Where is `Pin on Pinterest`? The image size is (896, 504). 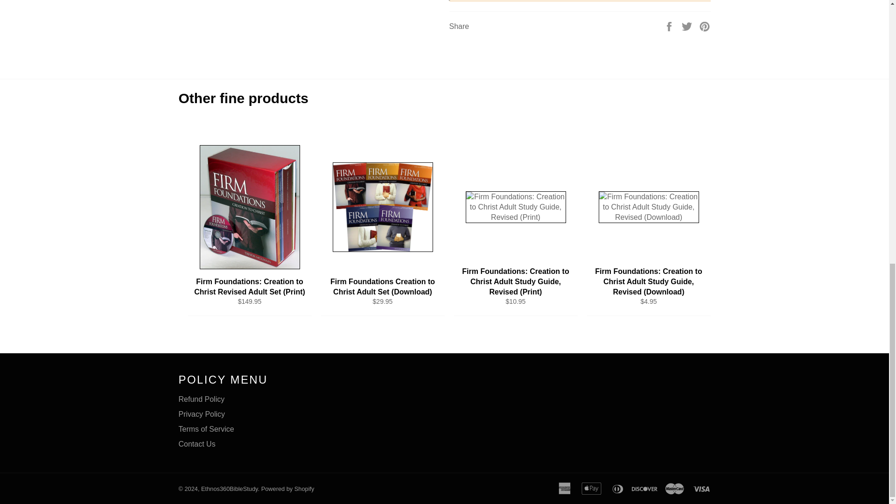
Pin on Pinterest is located at coordinates (705, 26).